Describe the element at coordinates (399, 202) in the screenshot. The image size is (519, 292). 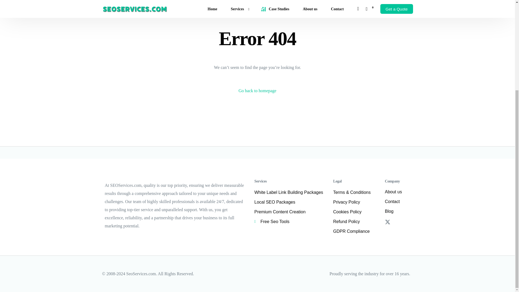
I see `Contact` at that location.